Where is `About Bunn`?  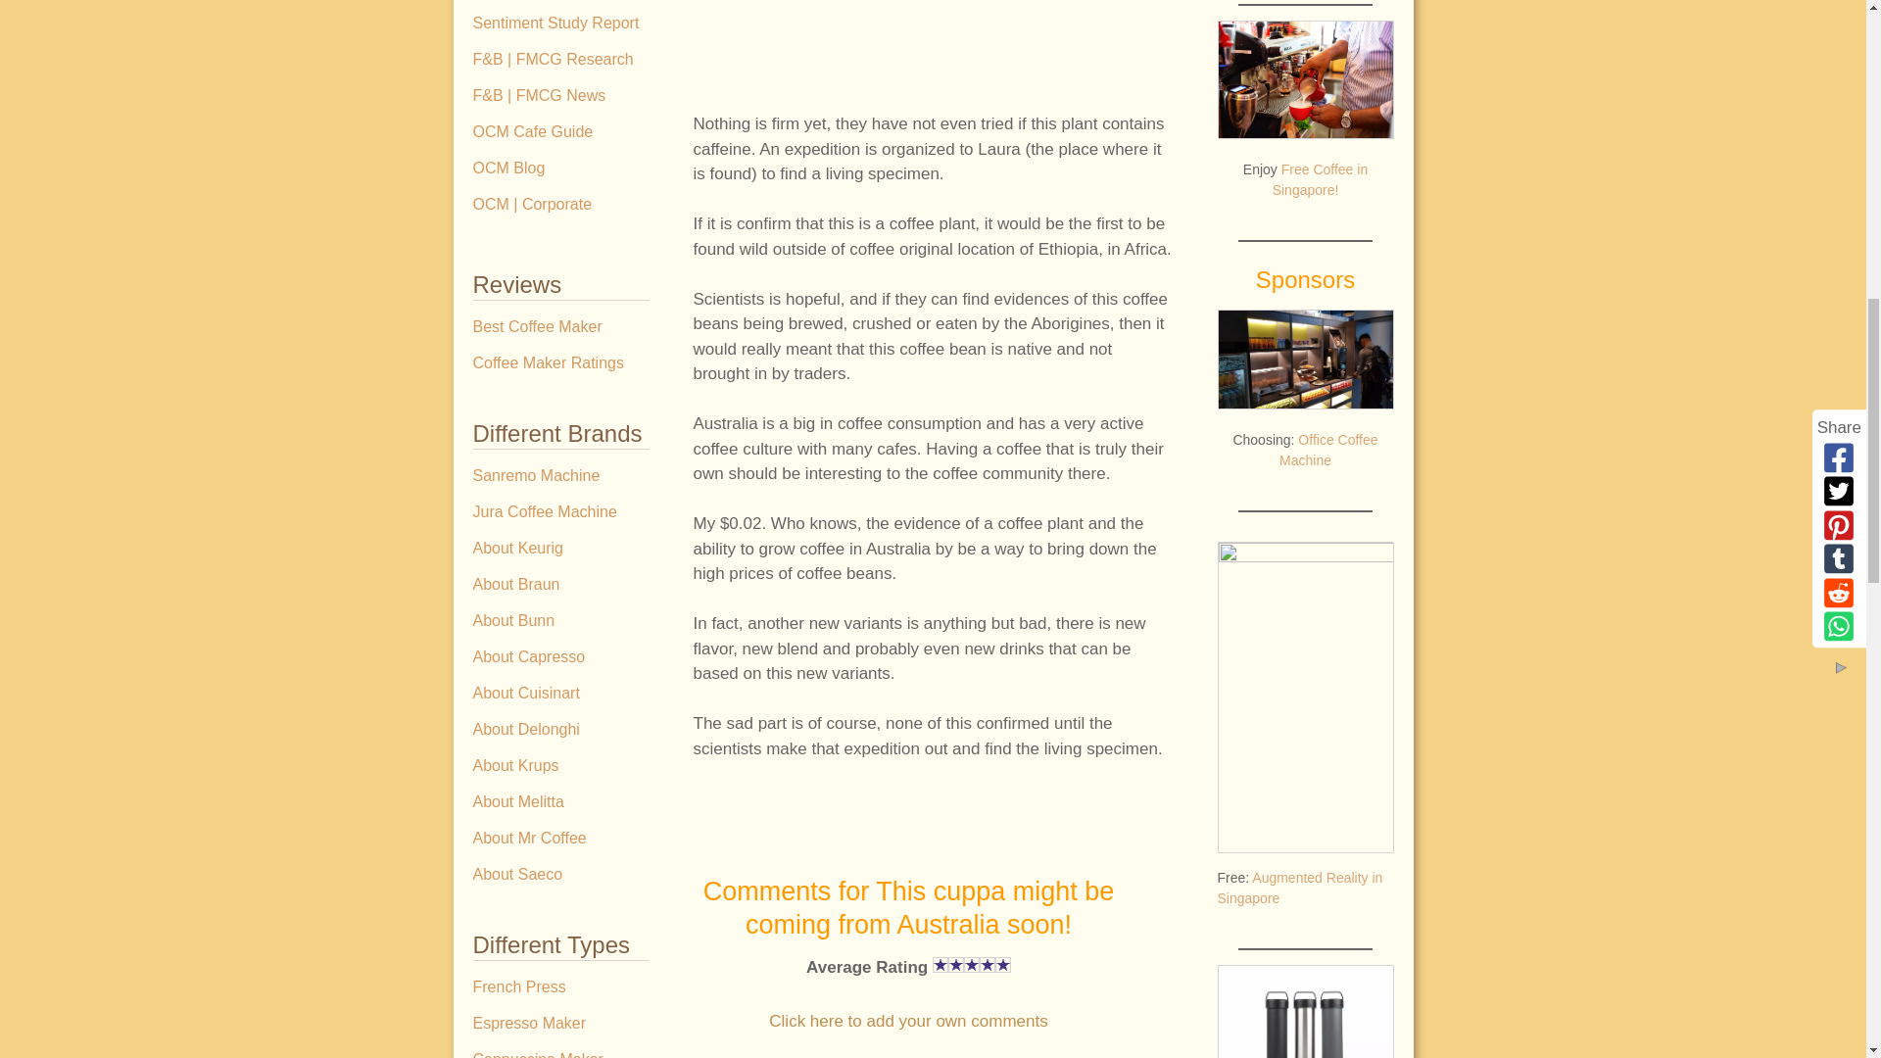 About Bunn is located at coordinates (560, 621).